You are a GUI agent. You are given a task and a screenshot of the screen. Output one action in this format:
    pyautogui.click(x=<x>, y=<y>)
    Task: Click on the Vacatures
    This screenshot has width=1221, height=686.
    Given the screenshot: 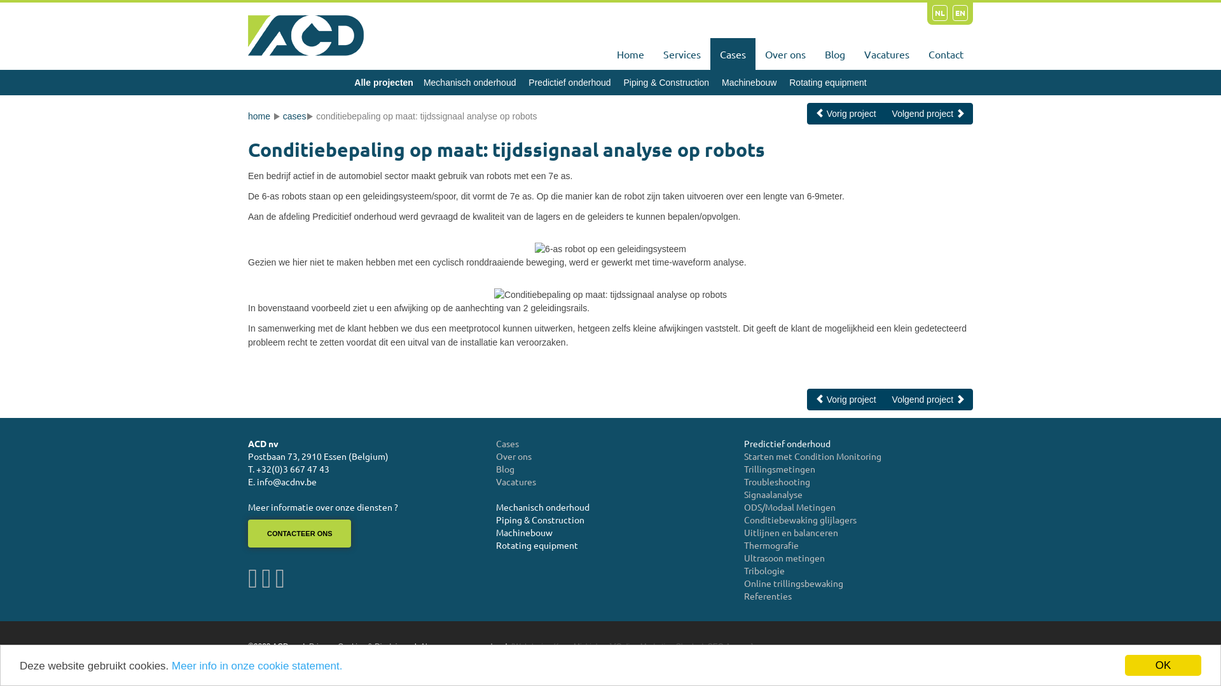 What is the action you would take?
    pyautogui.click(x=886, y=54)
    